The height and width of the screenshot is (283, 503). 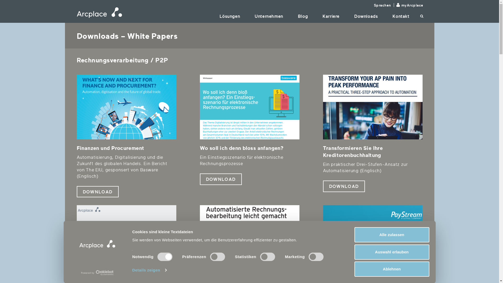 I want to click on Details zeigen, so click(x=149, y=270).